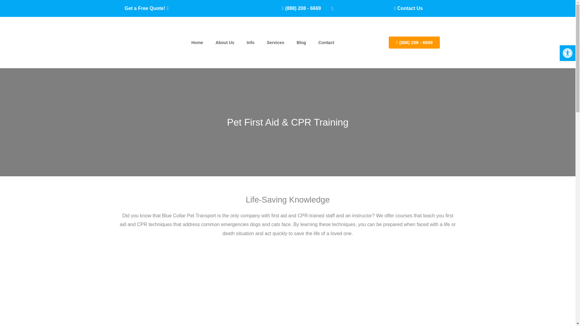 This screenshot has height=326, width=580. What do you see at coordinates (326, 42) in the screenshot?
I see `Contact` at bounding box center [326, 42].